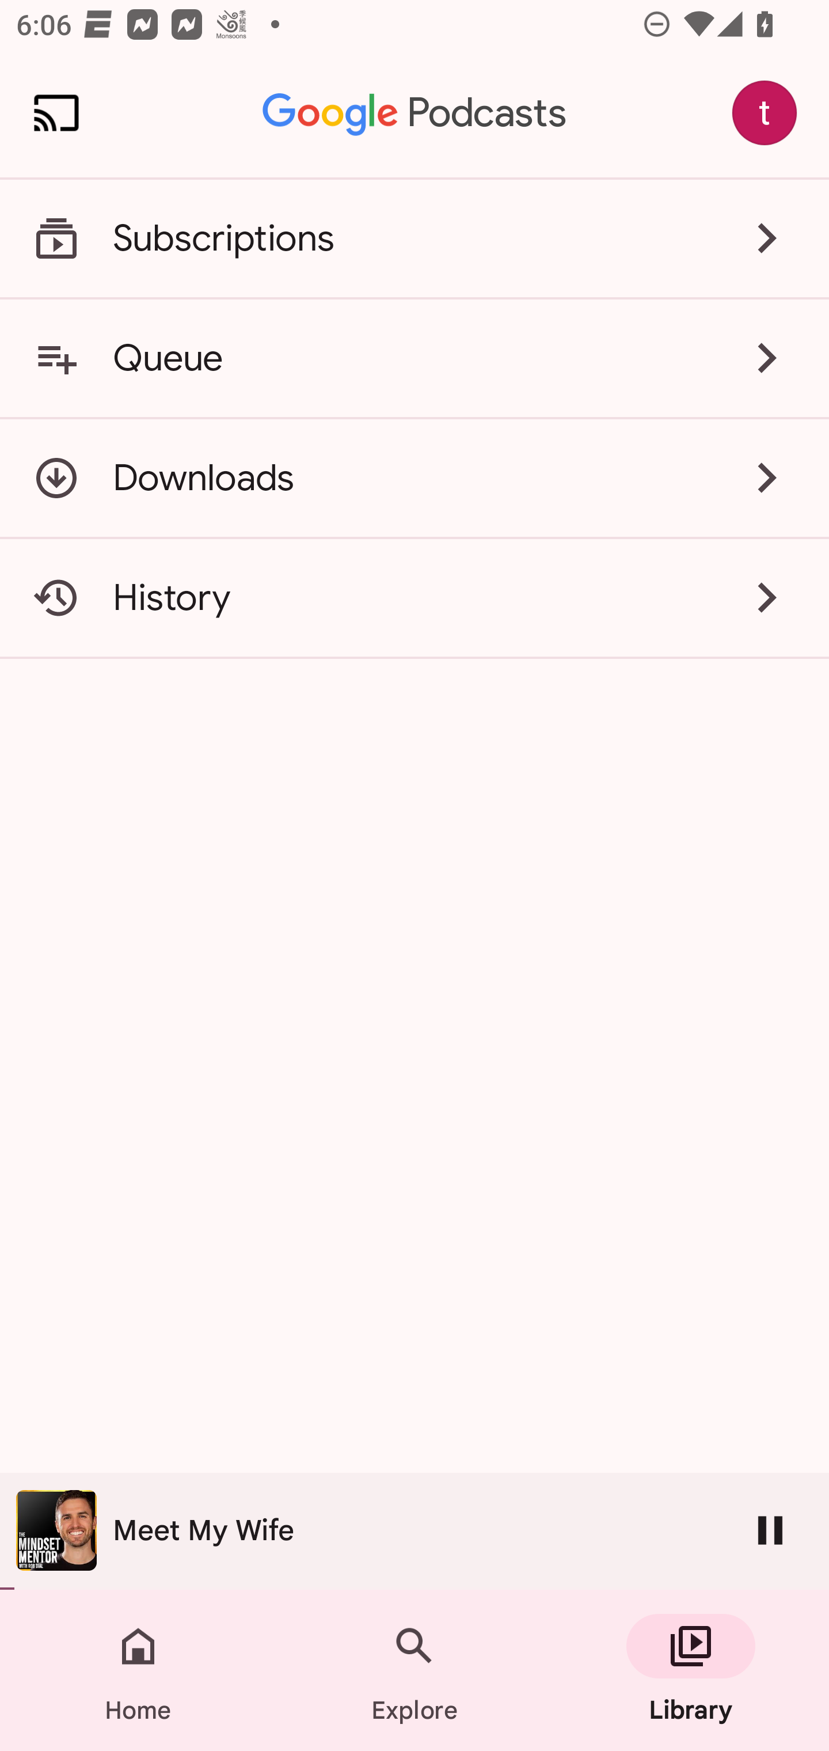 This screenshot has height=1751, width=829. I want to click on The Mindset Mentor Meet My Wife Pause 170.0, so click(414, 1531).